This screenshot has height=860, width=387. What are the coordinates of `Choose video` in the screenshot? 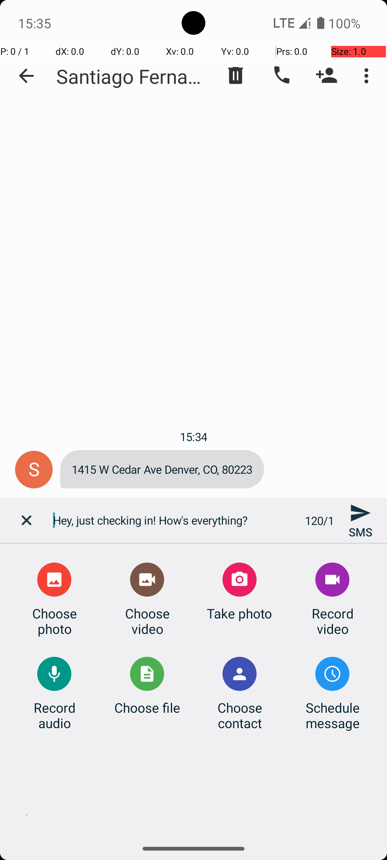 It's located at (147, 621).